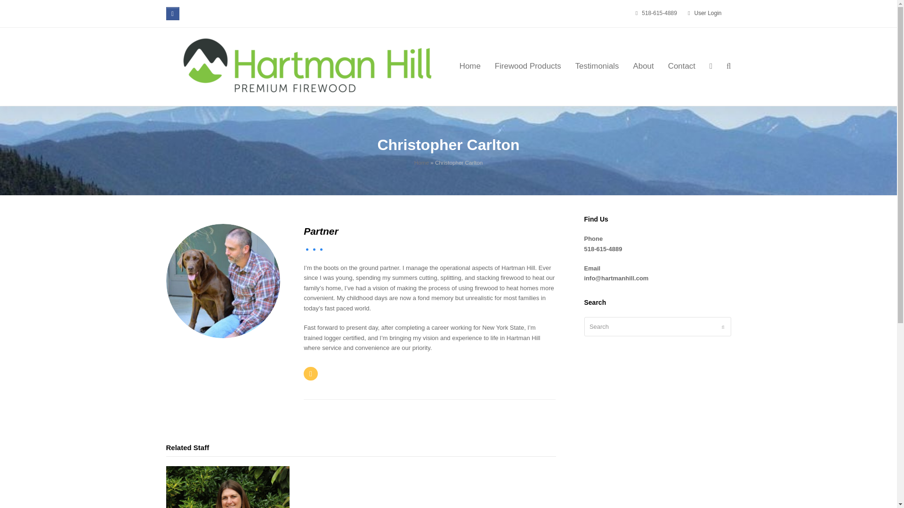 This screenshot has height=508, width=904. I want to click on Home, so click(470, 67).